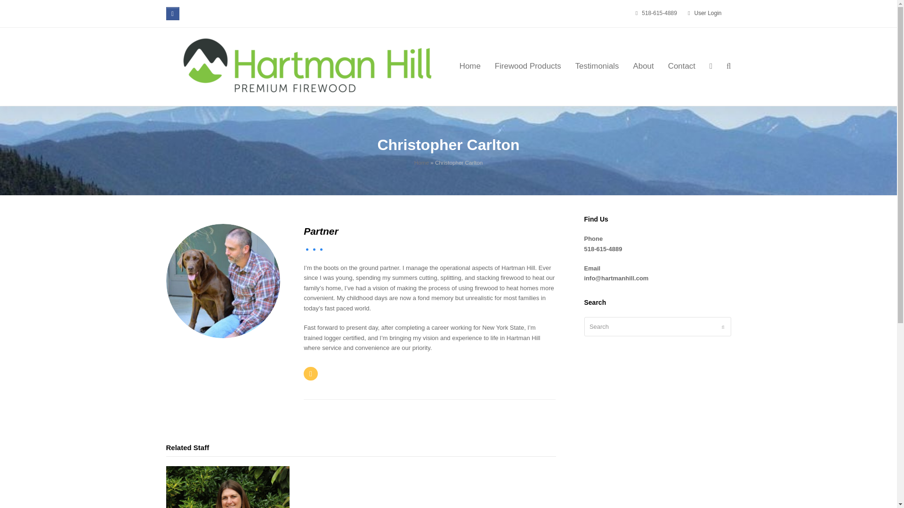 This screenshot has height=508, width=904. I want to click on Home, so click(470, 67).